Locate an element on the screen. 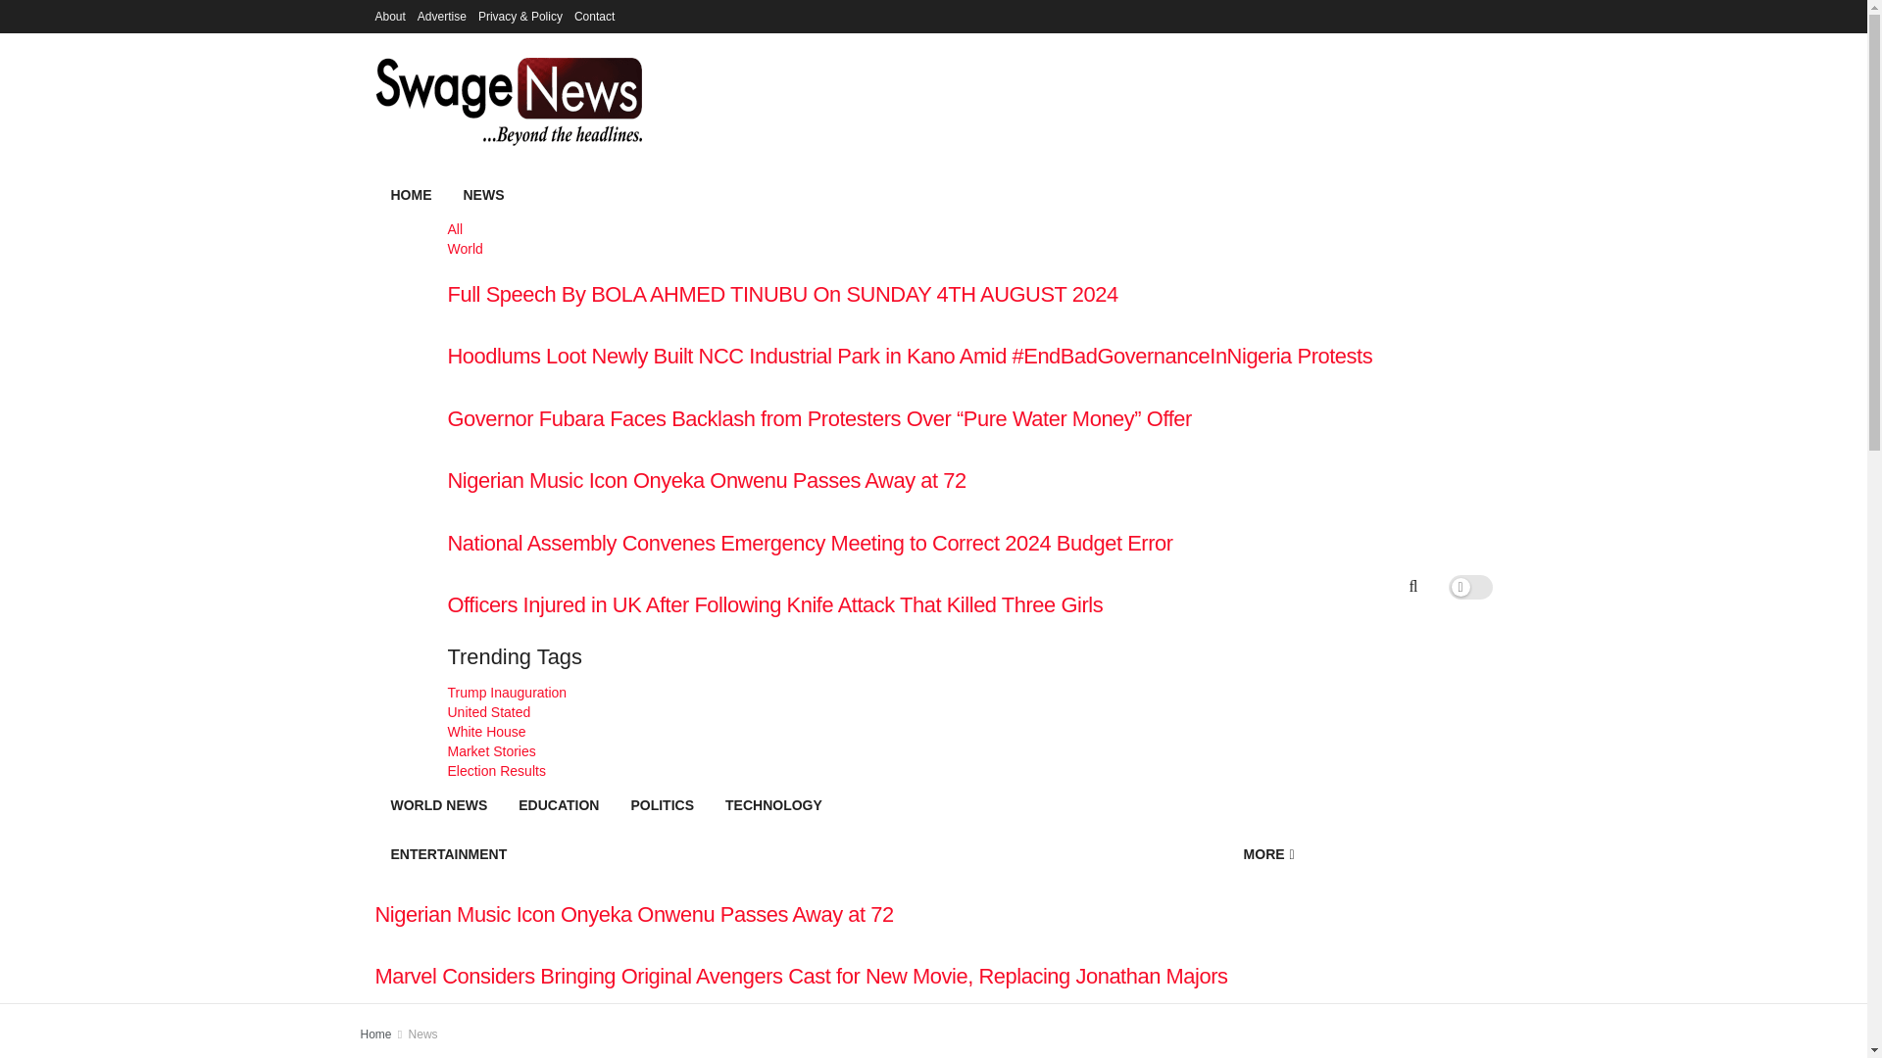  White House is located at coordinates (910, 731).